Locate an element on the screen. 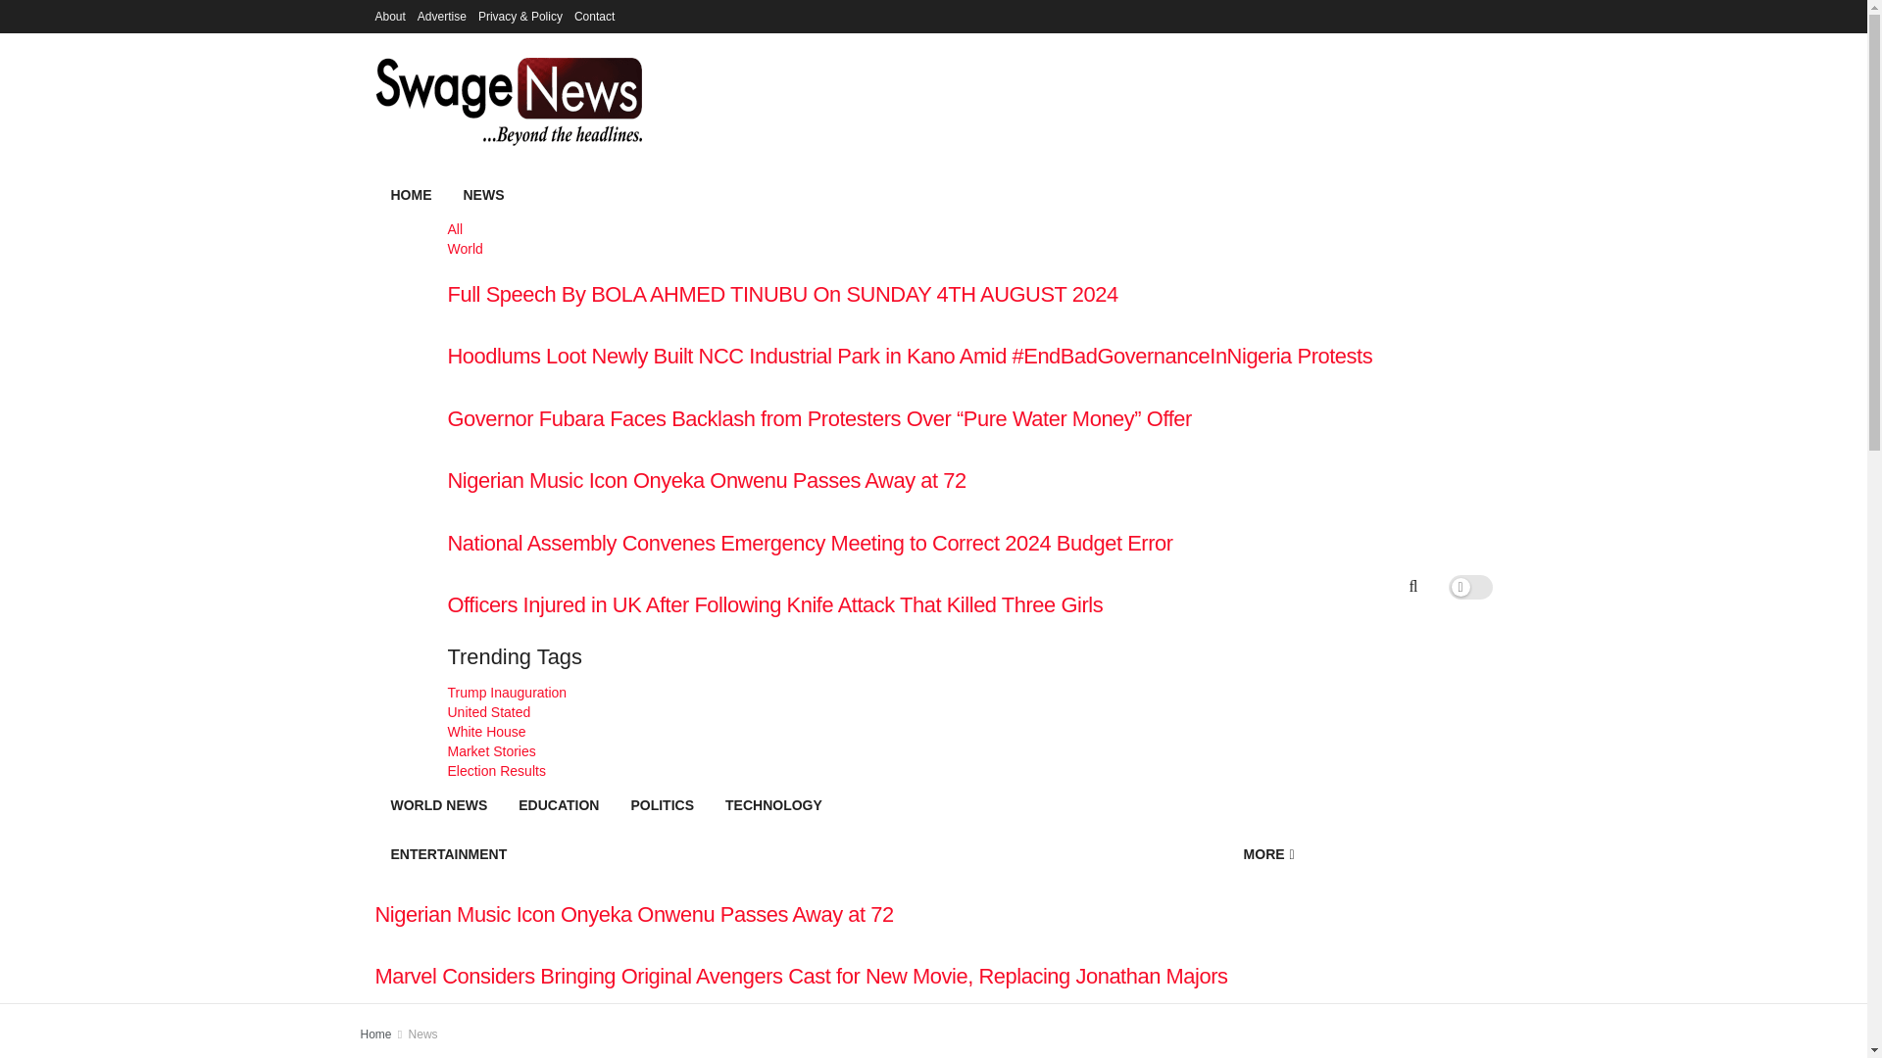  White House is located at coordinates (910, 731).